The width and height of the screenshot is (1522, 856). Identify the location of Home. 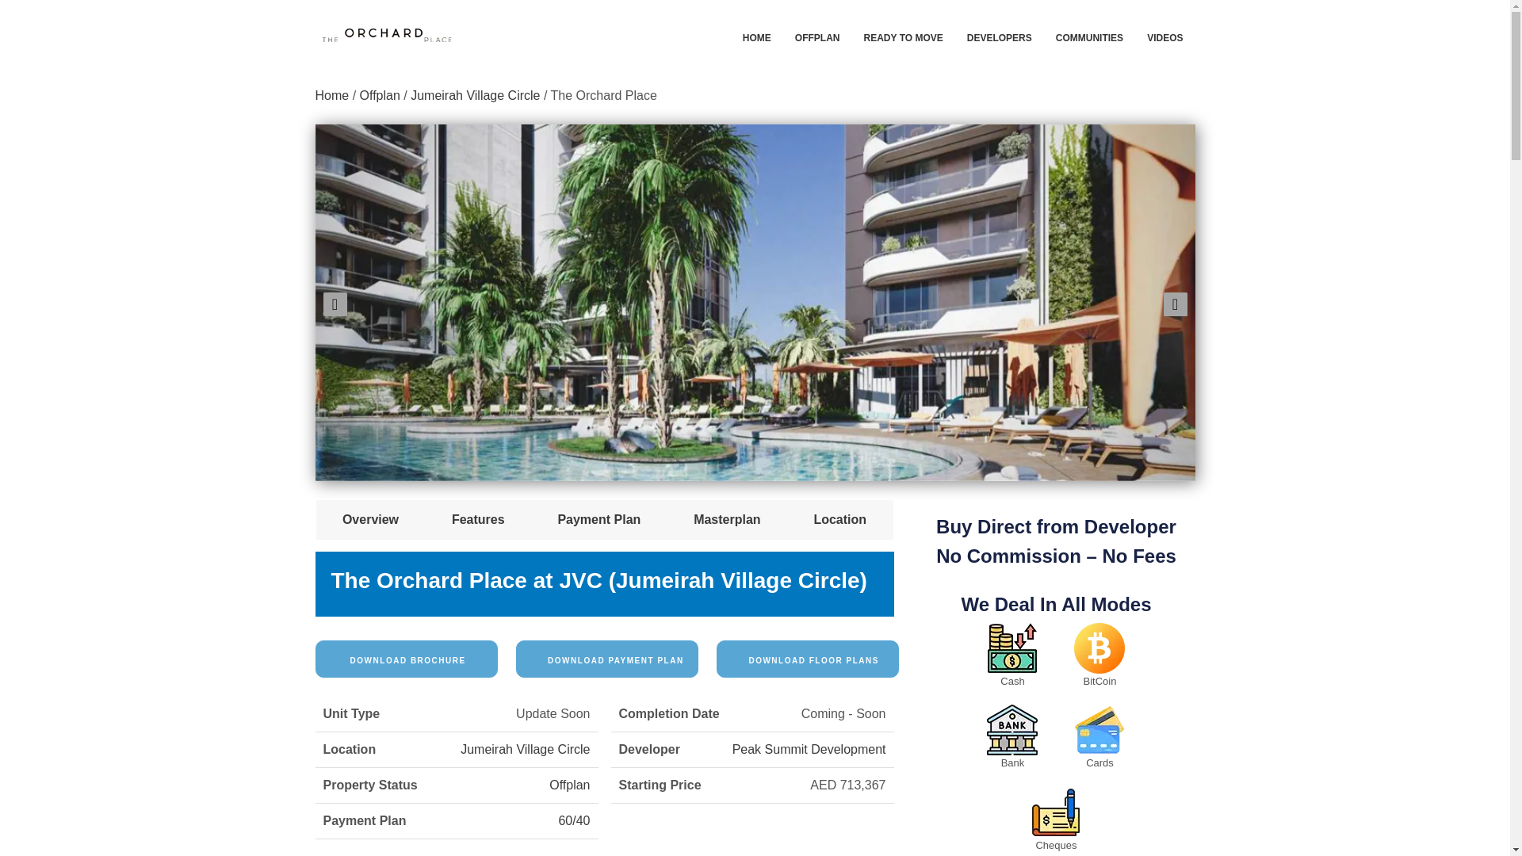
(332, 95).